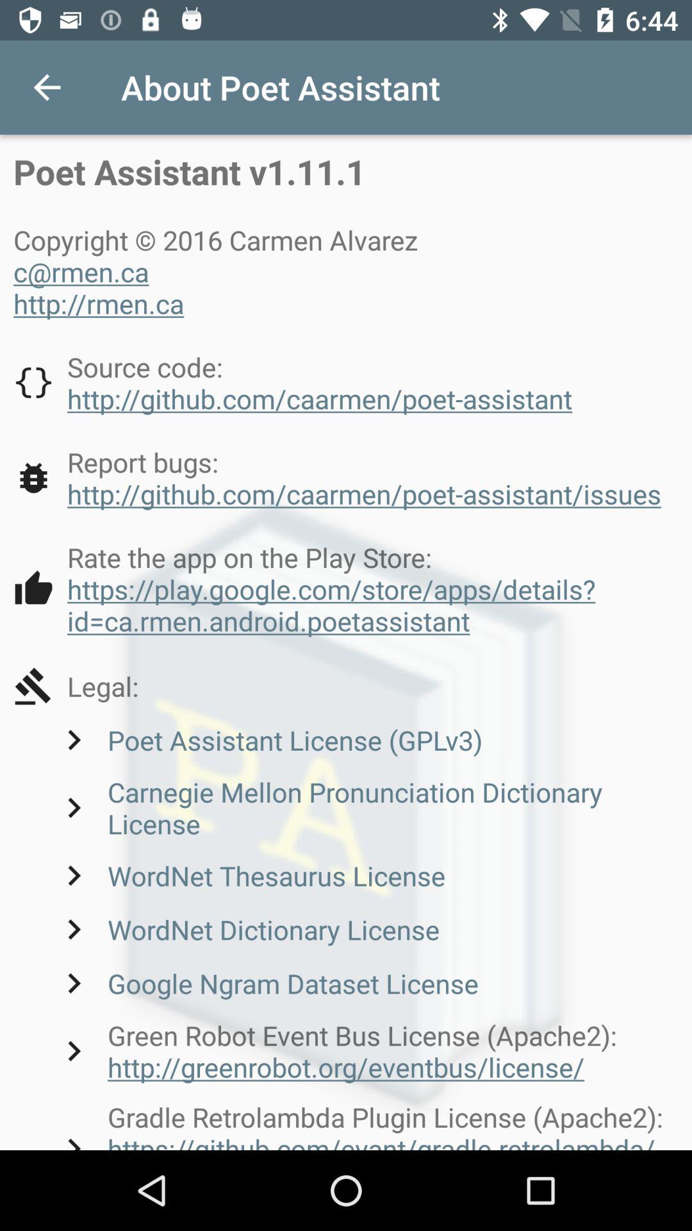 The image size is (692, 1231). I want to click on choose the green robot event, so click(366, 1051).